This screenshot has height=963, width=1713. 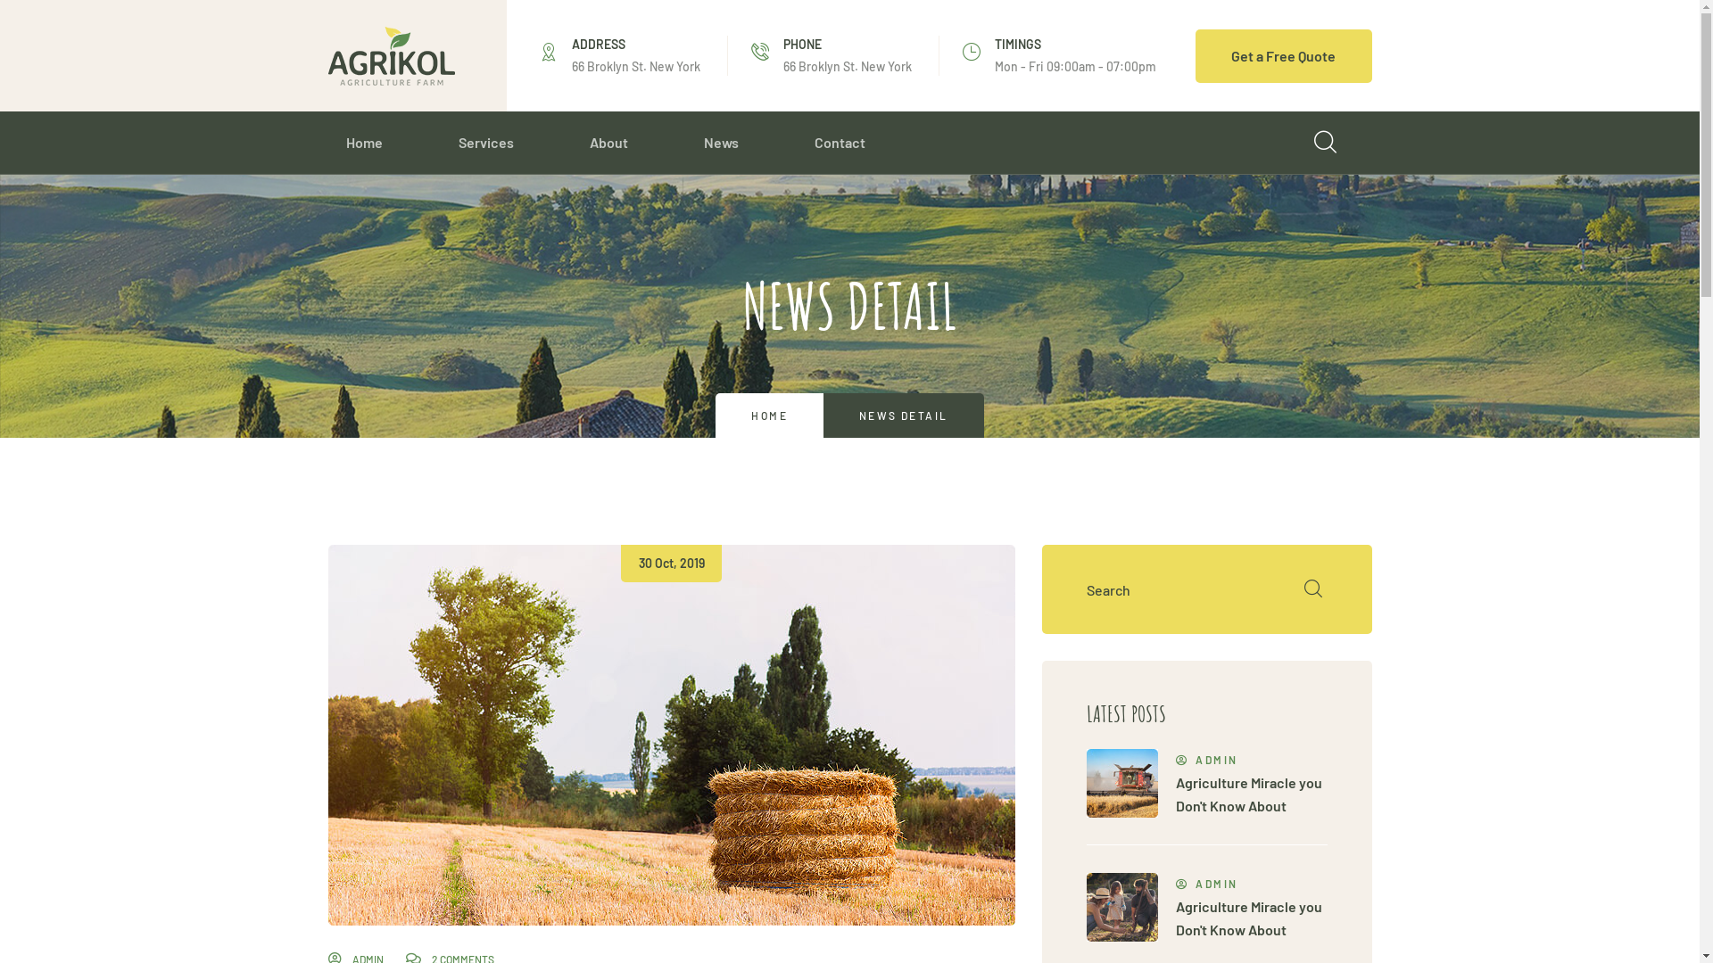 I want to click on About, so click(x=608, y=143).